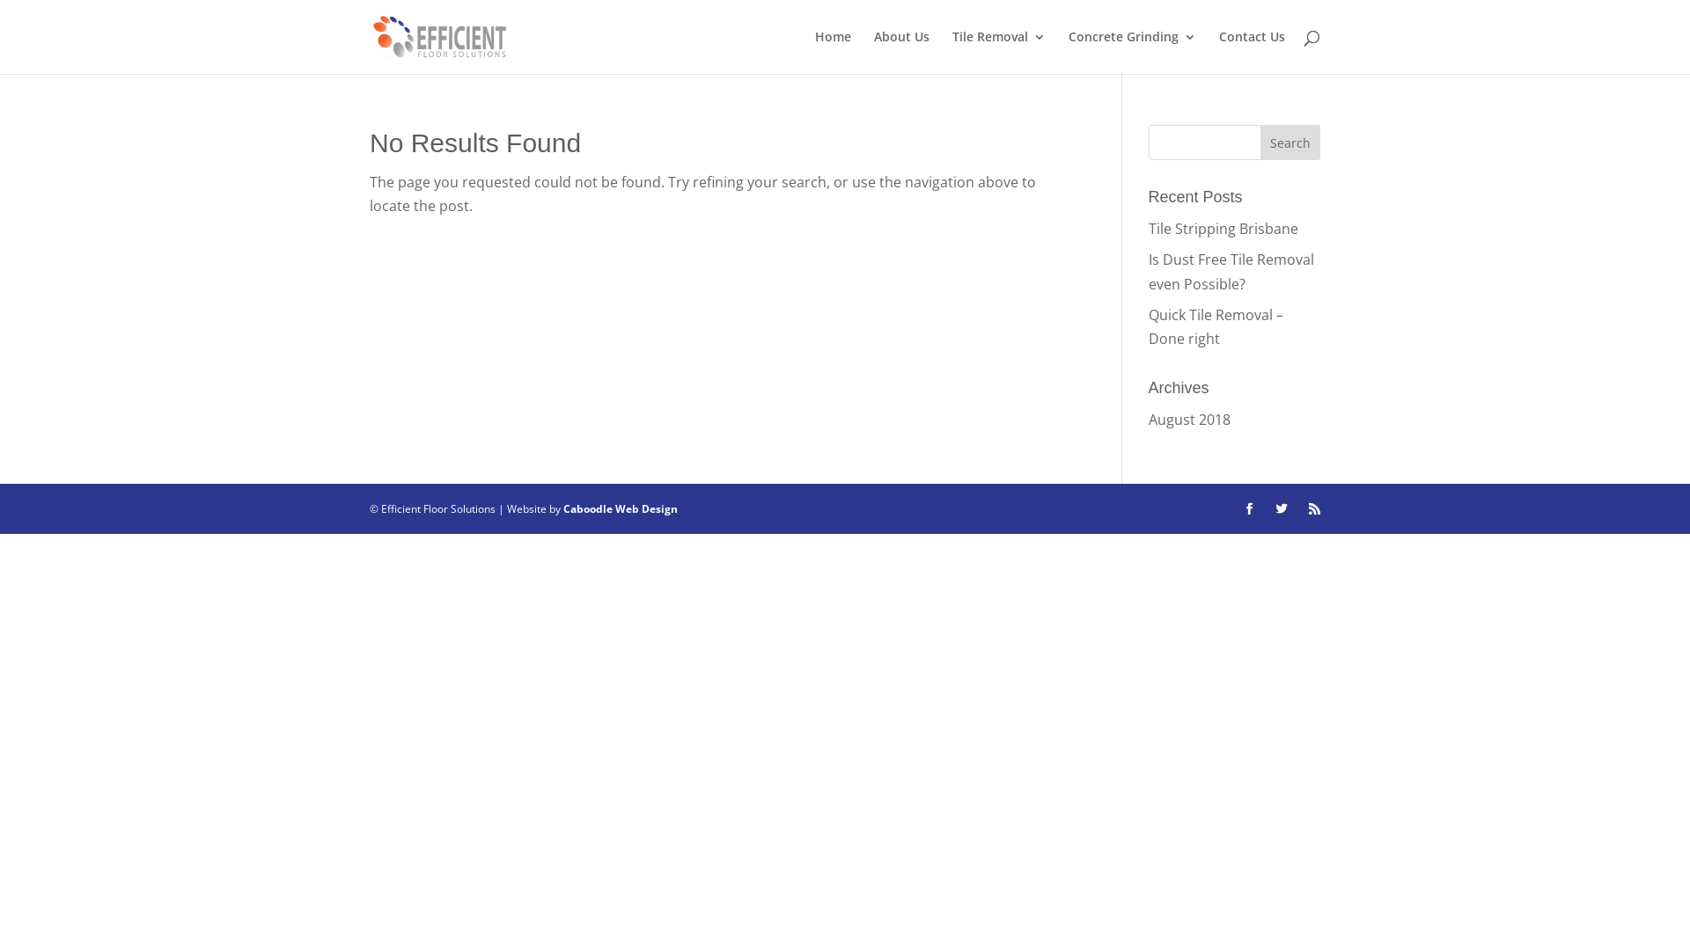 This screenshot has width=1690, height=950. I want to click on Caboodle Web Design, so click(621, 508).